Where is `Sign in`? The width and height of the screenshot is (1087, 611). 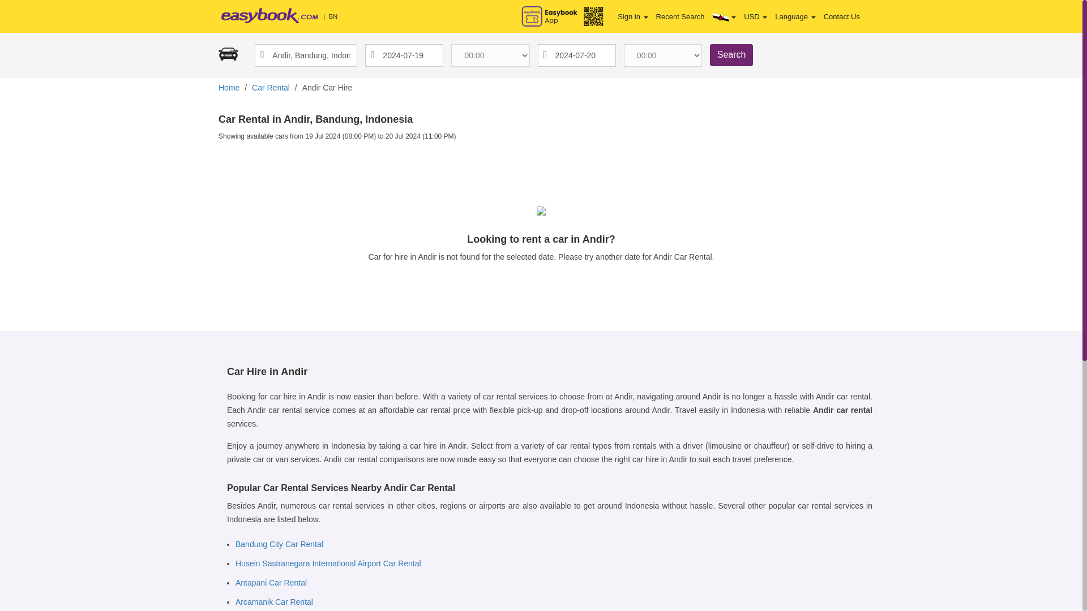 Sign in is located at coordinates (632, 16).